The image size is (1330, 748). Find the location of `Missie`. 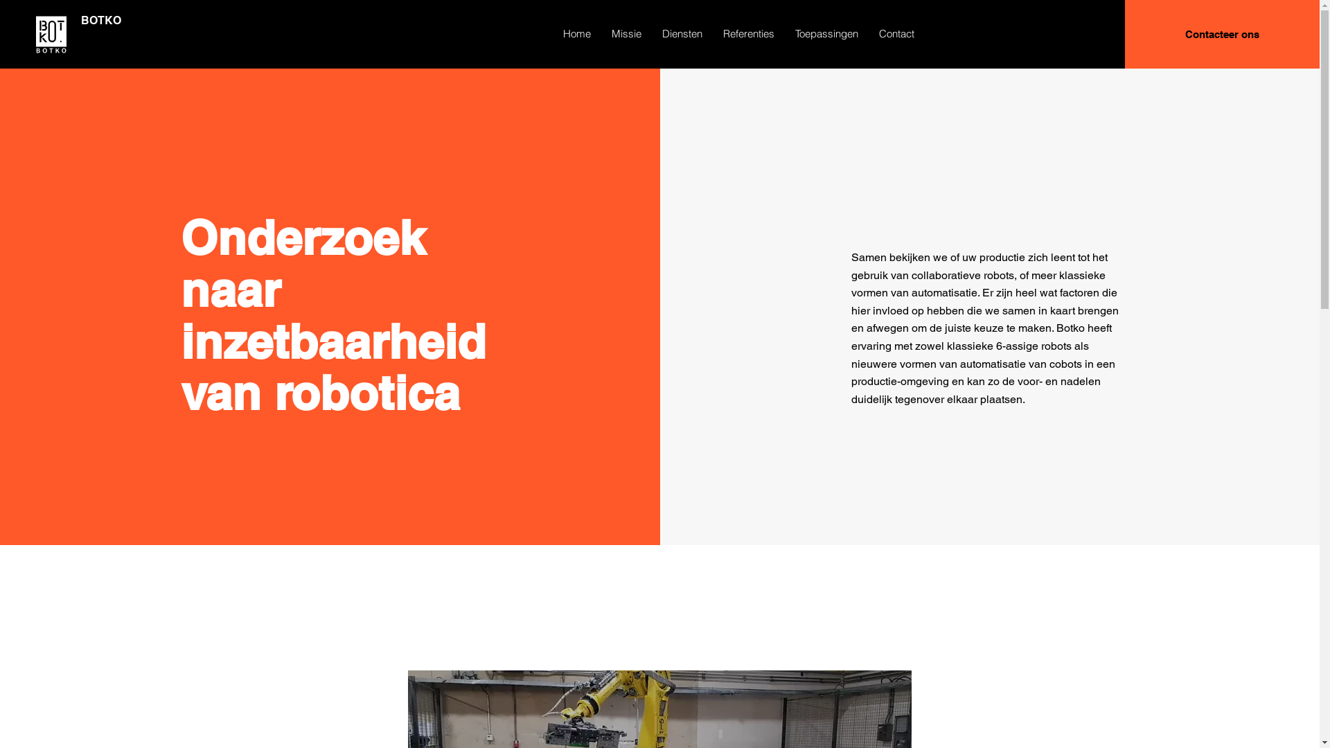

Missie is located at coordinates (626, 34).